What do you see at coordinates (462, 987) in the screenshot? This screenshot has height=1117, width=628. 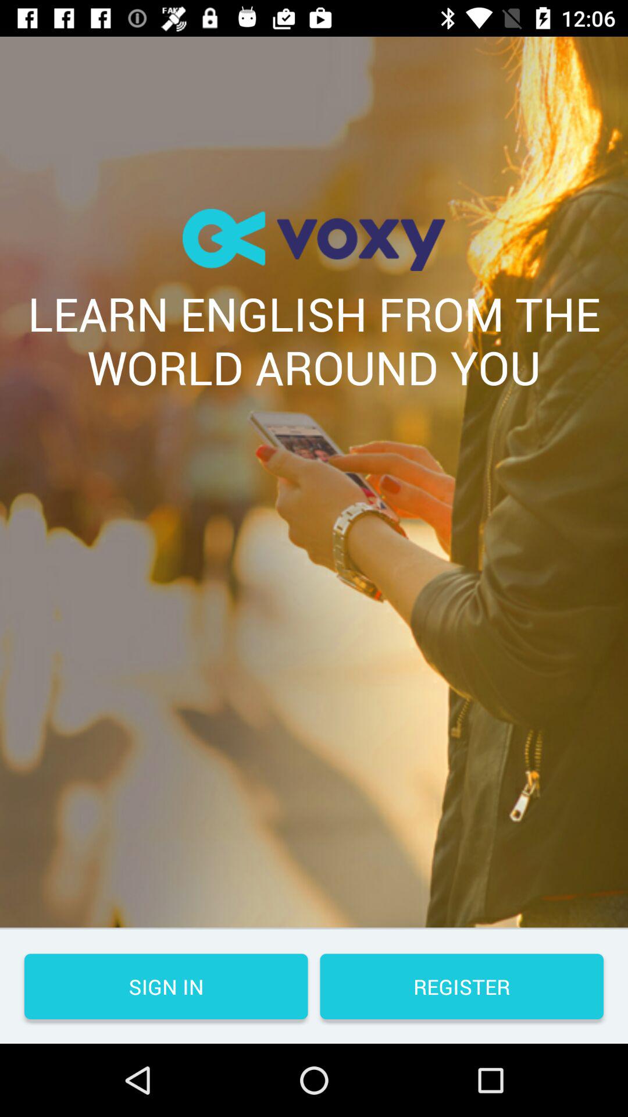 I see `turn off the icon at the bottom right corner` at bounding box center [462, 987].